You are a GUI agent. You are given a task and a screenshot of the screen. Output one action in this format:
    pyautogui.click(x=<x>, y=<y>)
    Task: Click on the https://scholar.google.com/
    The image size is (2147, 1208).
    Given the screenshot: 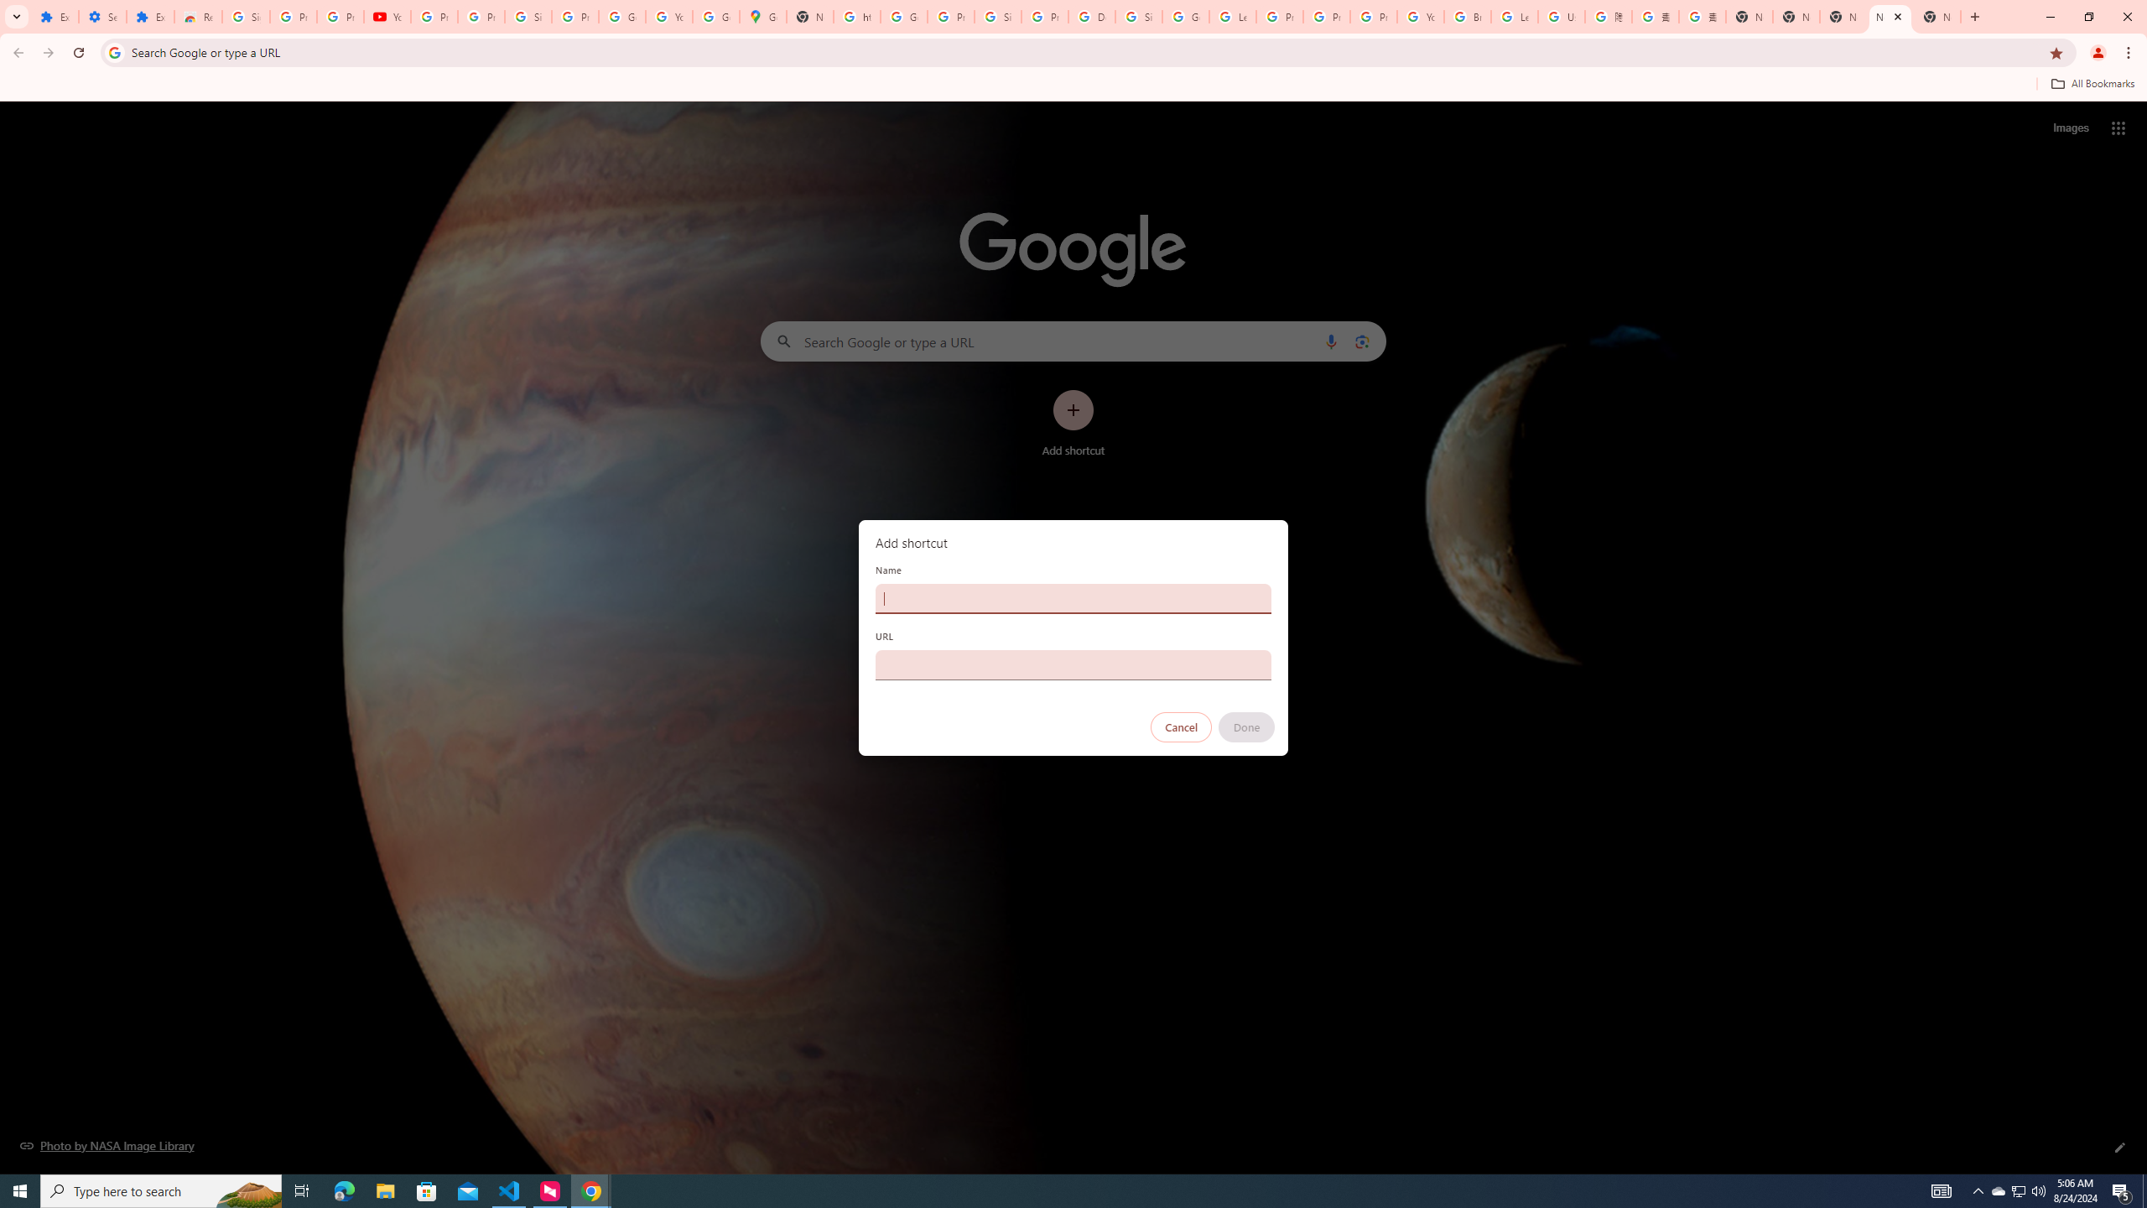 What is the action you would take?
    pyautogui.click(x=857, y=17)
    